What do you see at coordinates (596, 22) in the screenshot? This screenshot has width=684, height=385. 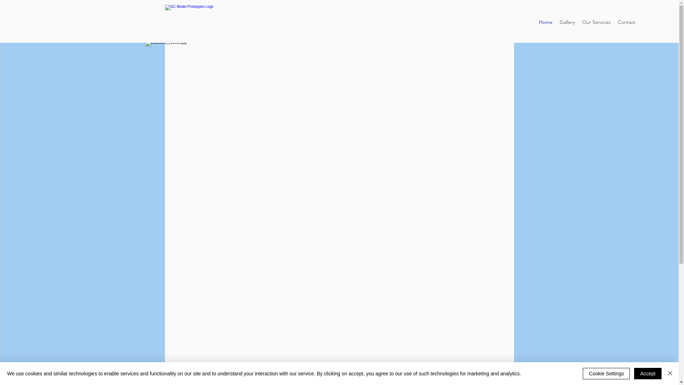 I see `Our Services` at bounding box center [596, 22].